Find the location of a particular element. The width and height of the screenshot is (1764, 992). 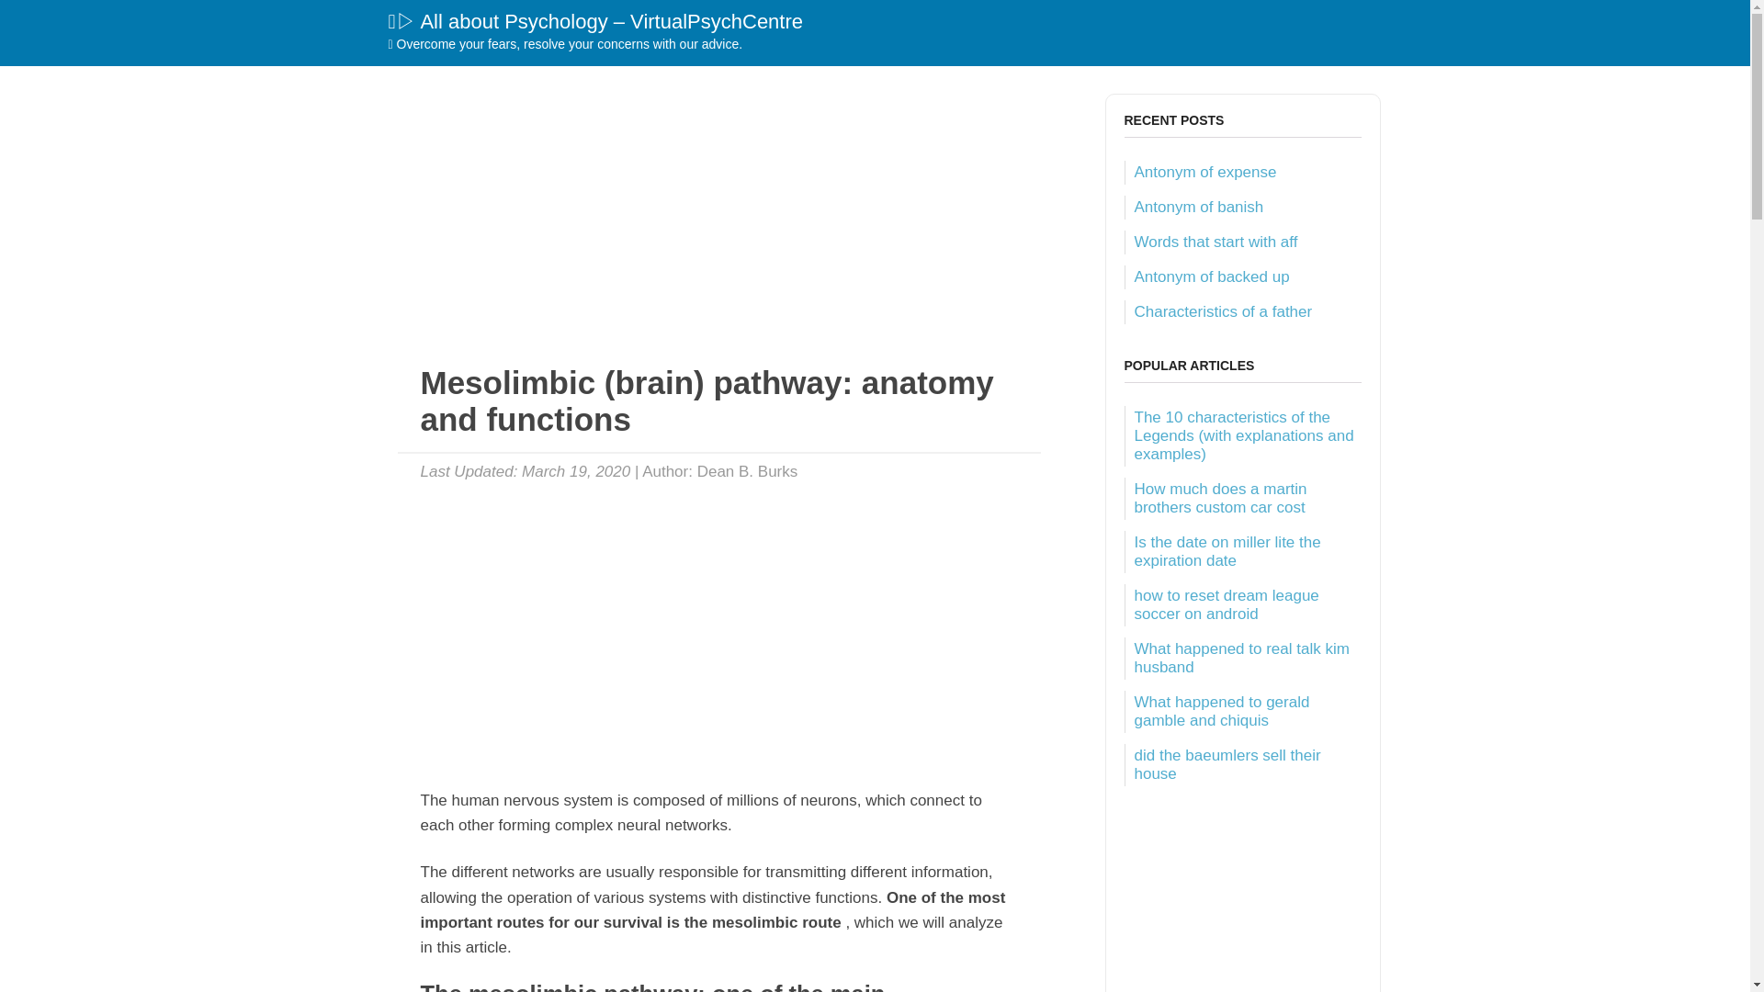

did the baeumlers sell their house is located at coordinates (1227, 764).